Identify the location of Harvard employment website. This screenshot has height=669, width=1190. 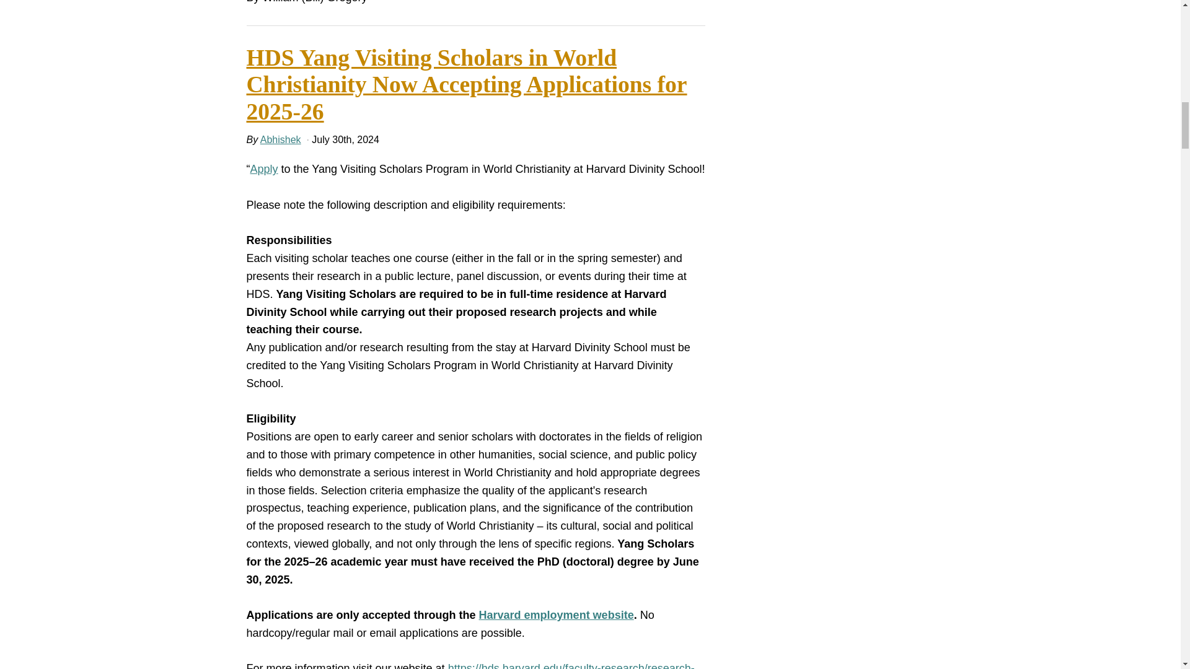
(557, 614).